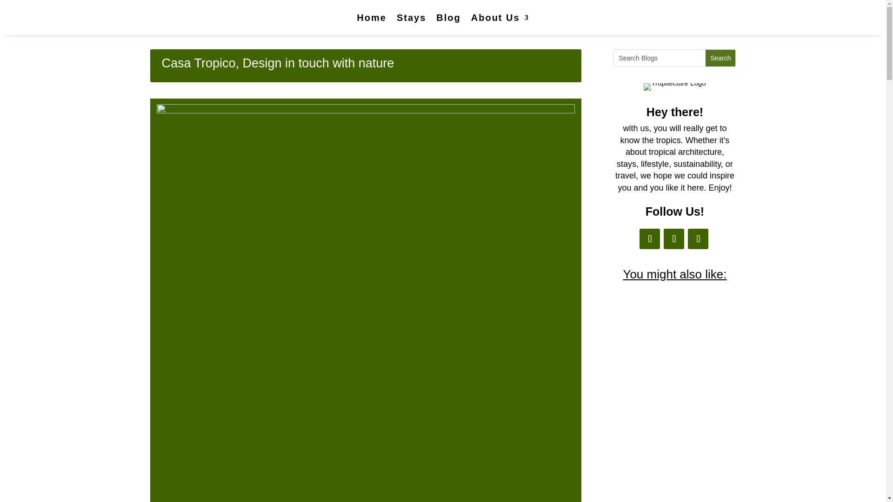  Describe the element at coordinates (720, 58) in the screenshot. I see `Search` at that location.